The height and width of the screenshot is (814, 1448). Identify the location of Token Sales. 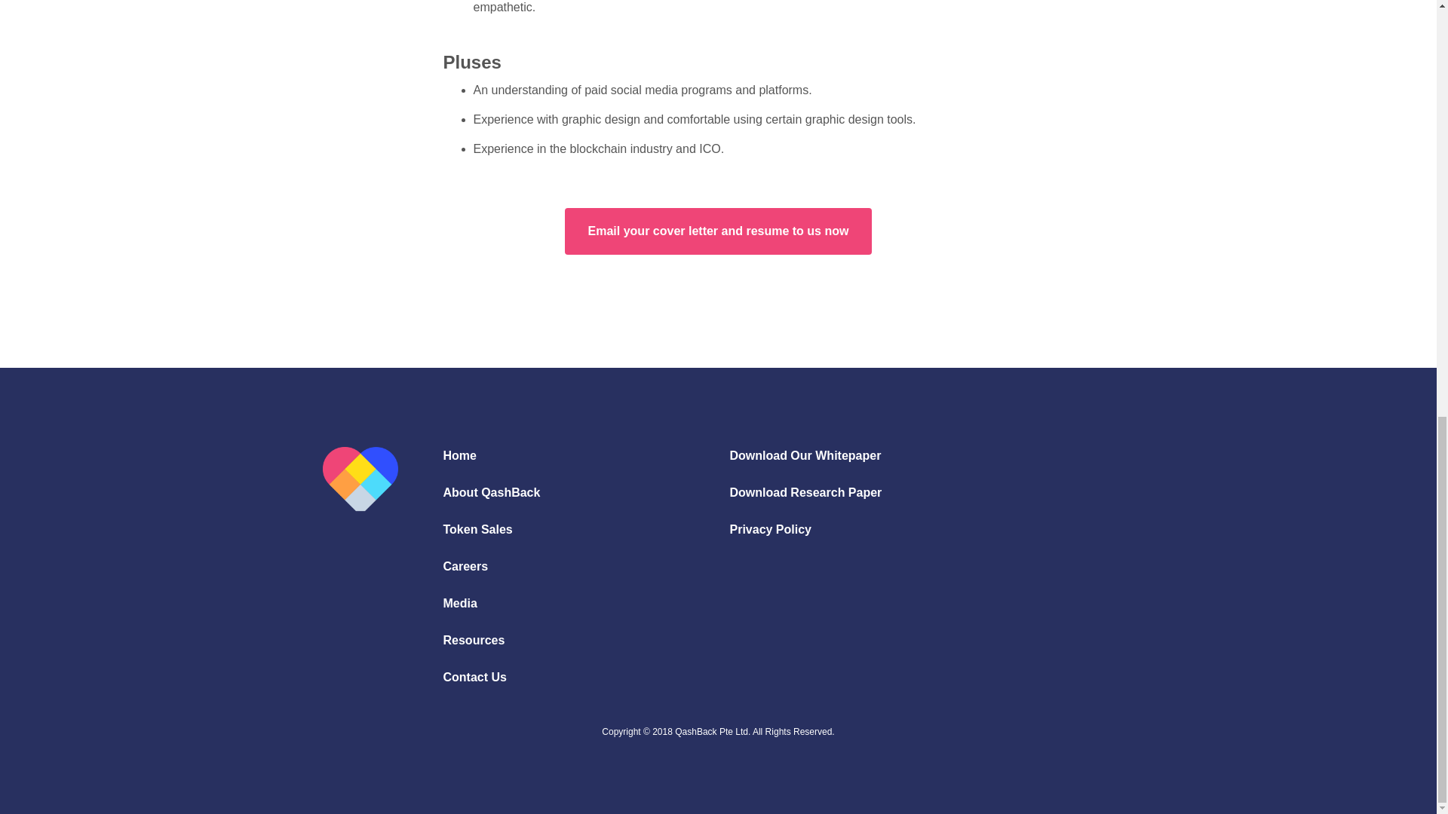
(477, 529).